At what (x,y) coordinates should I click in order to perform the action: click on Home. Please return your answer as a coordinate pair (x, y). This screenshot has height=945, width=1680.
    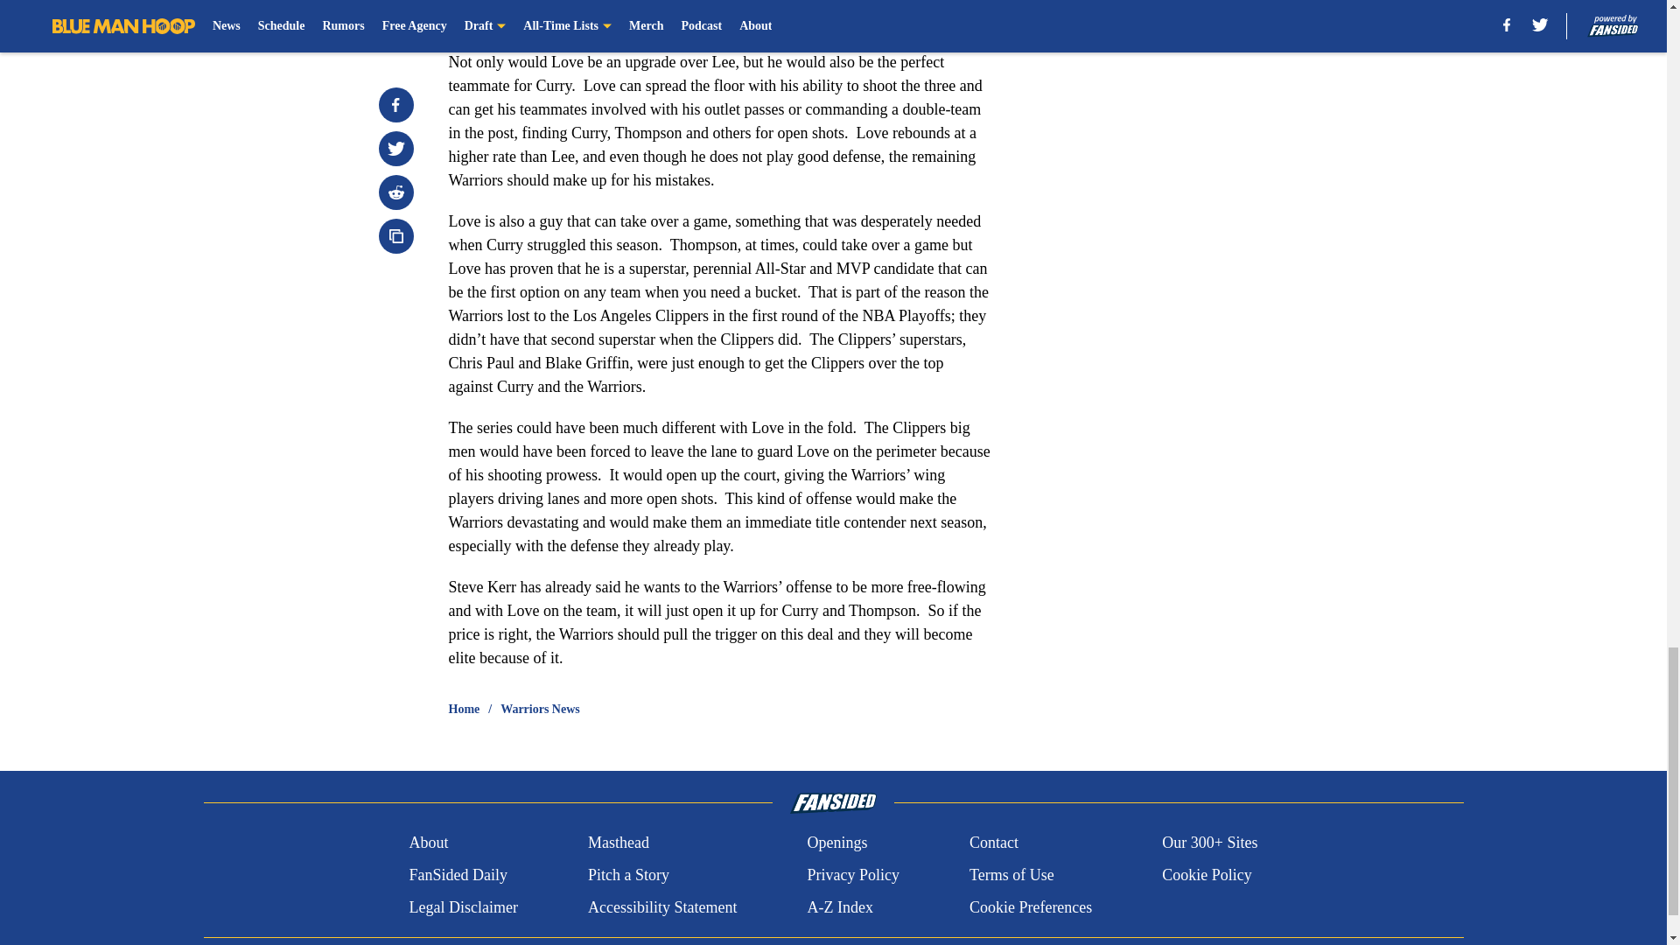
    Looking at the image, I should click on (464, 709).